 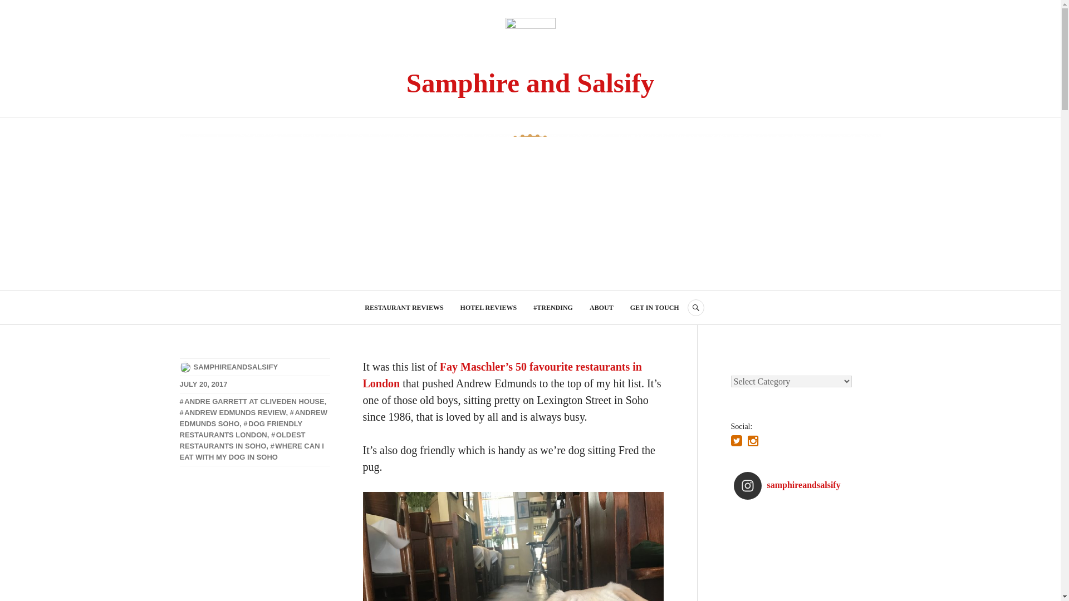 I want to click on ANDREW EDMUNDS SOHO, so click(x=253, y=418).